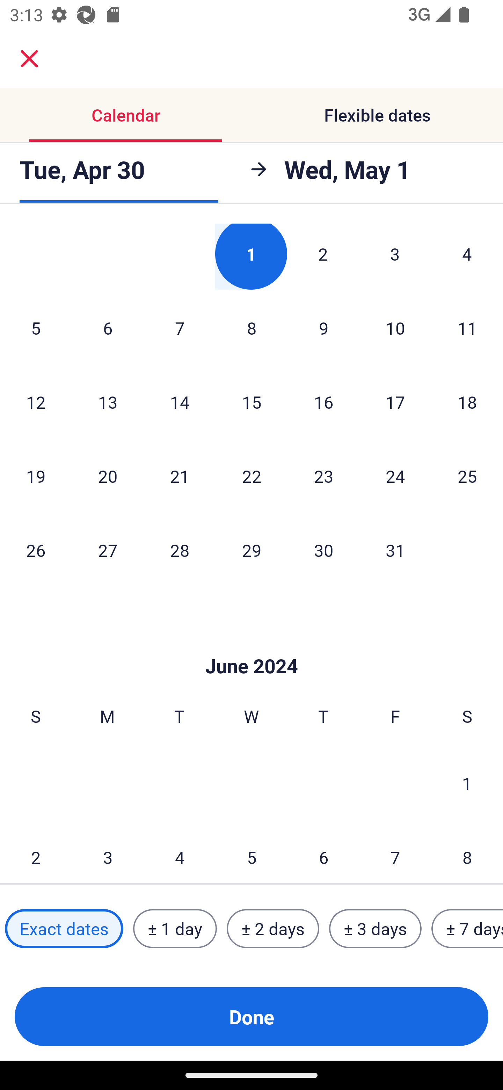 The height and width of the screenshot is (1090, 503). What do you see at coordinates (323, 402) in the screenshot?
I see `16 Thursday, May 16, 2024` at bounding box center [323, 402].